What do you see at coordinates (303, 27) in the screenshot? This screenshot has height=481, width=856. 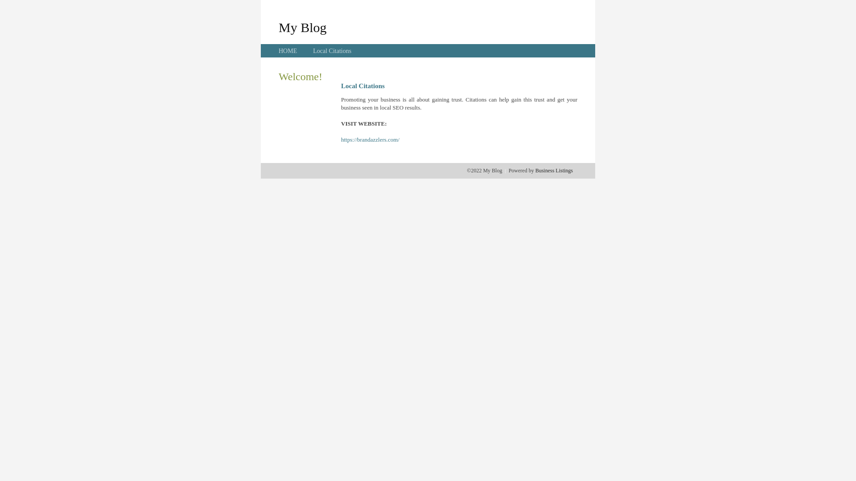 I see `My Blog` at bounding box center [303, 27].